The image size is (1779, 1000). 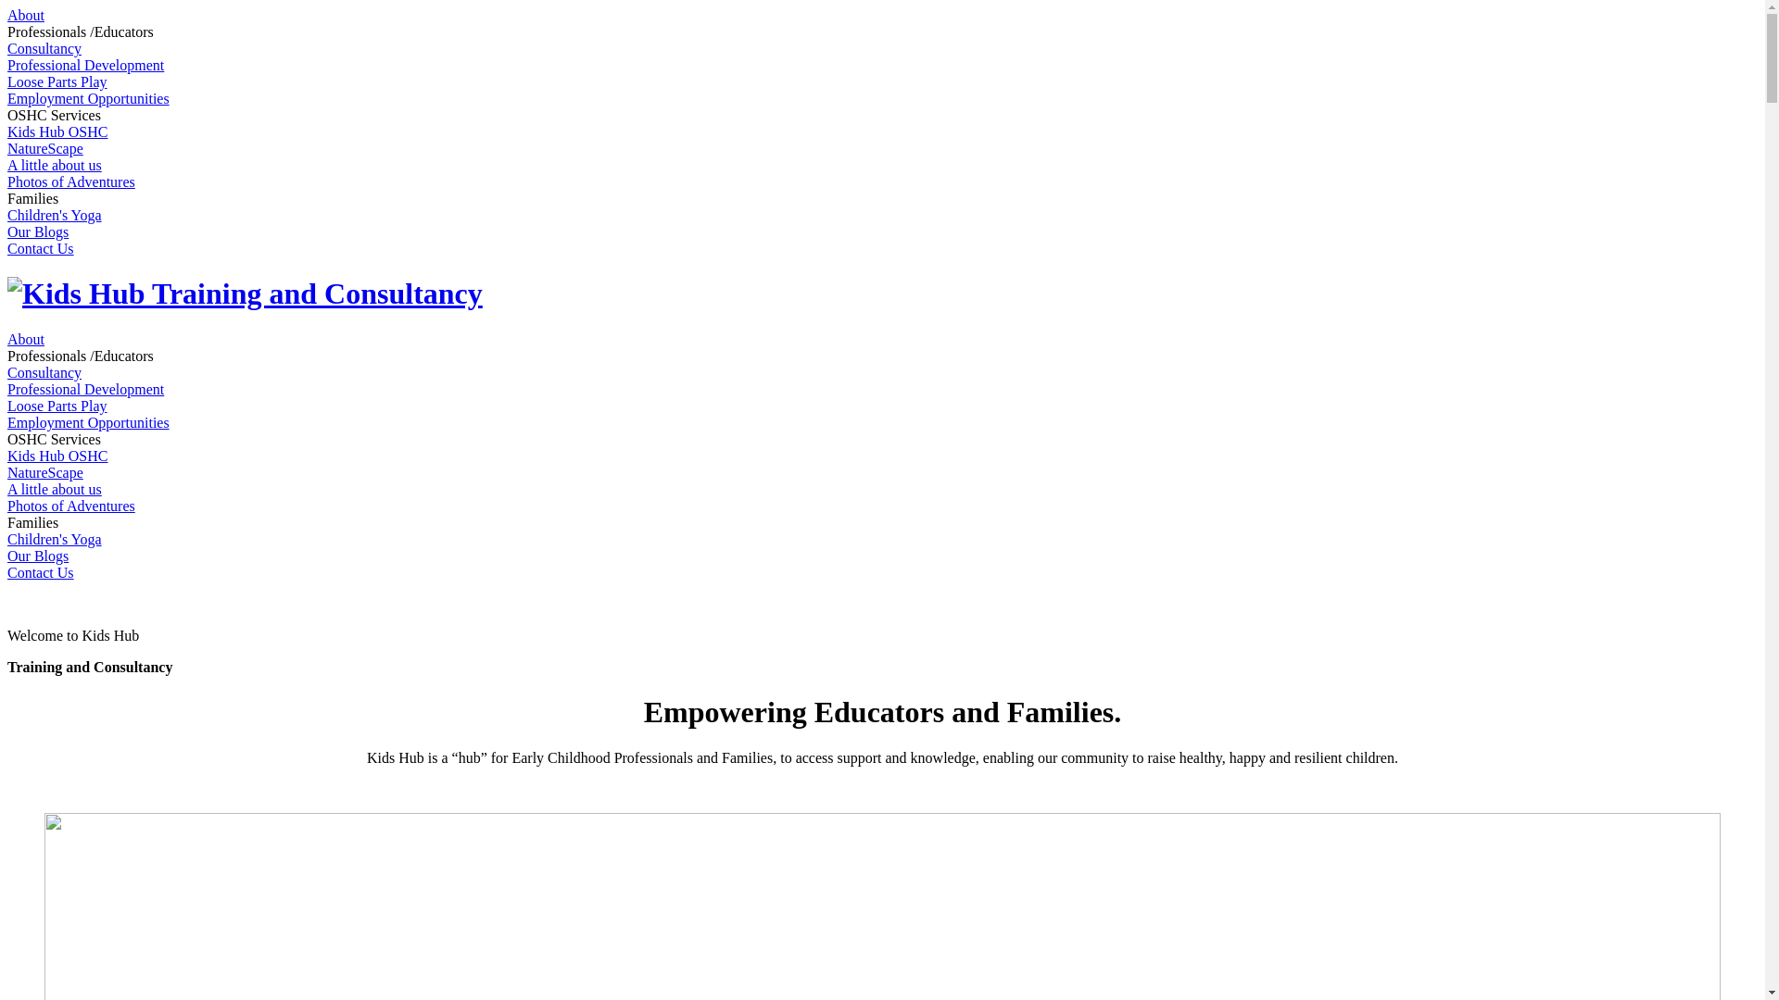 I want to click on About, so click(x=26, y=15).